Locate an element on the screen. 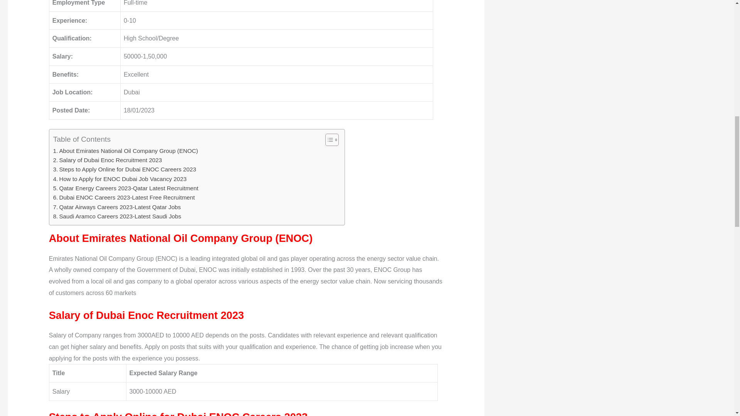  Qatar Energy Careers 2023-Qatar Latest Recruitment is located at coordinates (126, 188).